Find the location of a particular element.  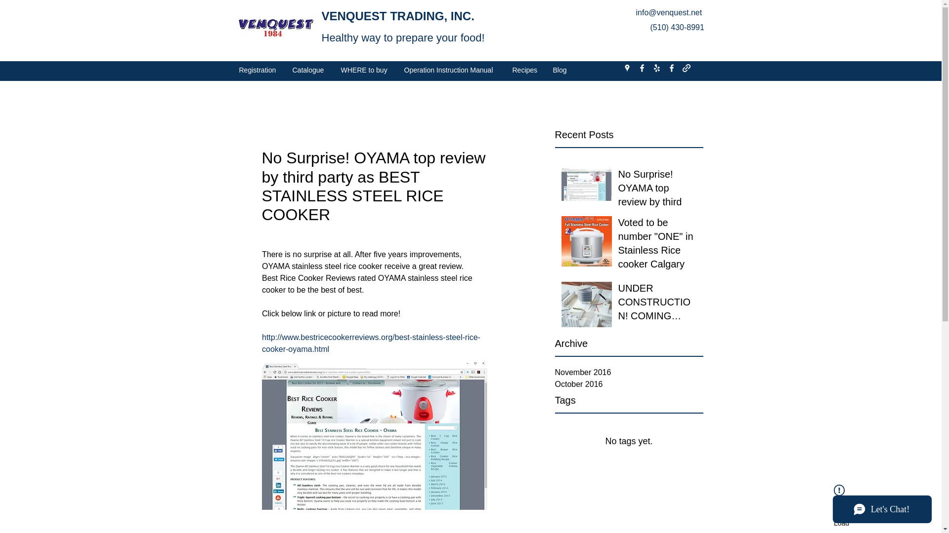

WHERE to buy is located at coordinates (365, 70).